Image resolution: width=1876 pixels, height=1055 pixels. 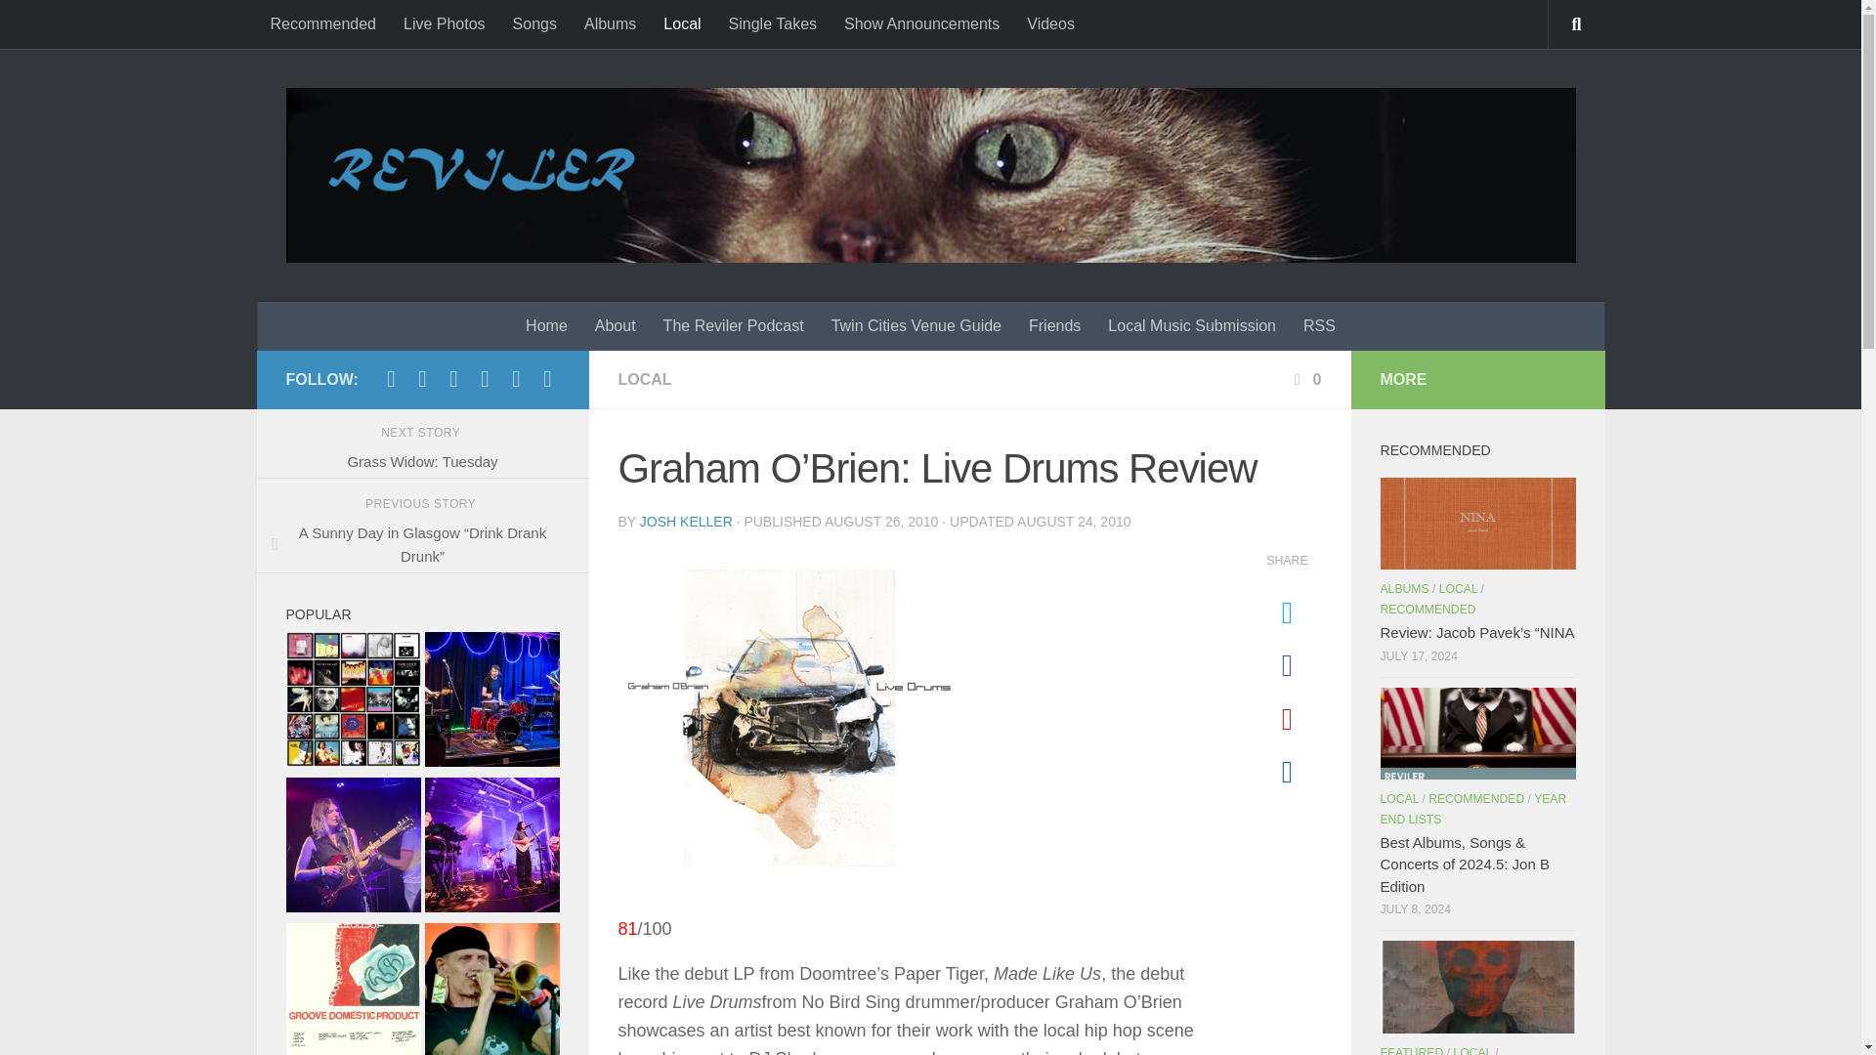 What do you see at coordinates (682, 23) in the screenshot?
I see `Local` at bounding box center [682, 23].